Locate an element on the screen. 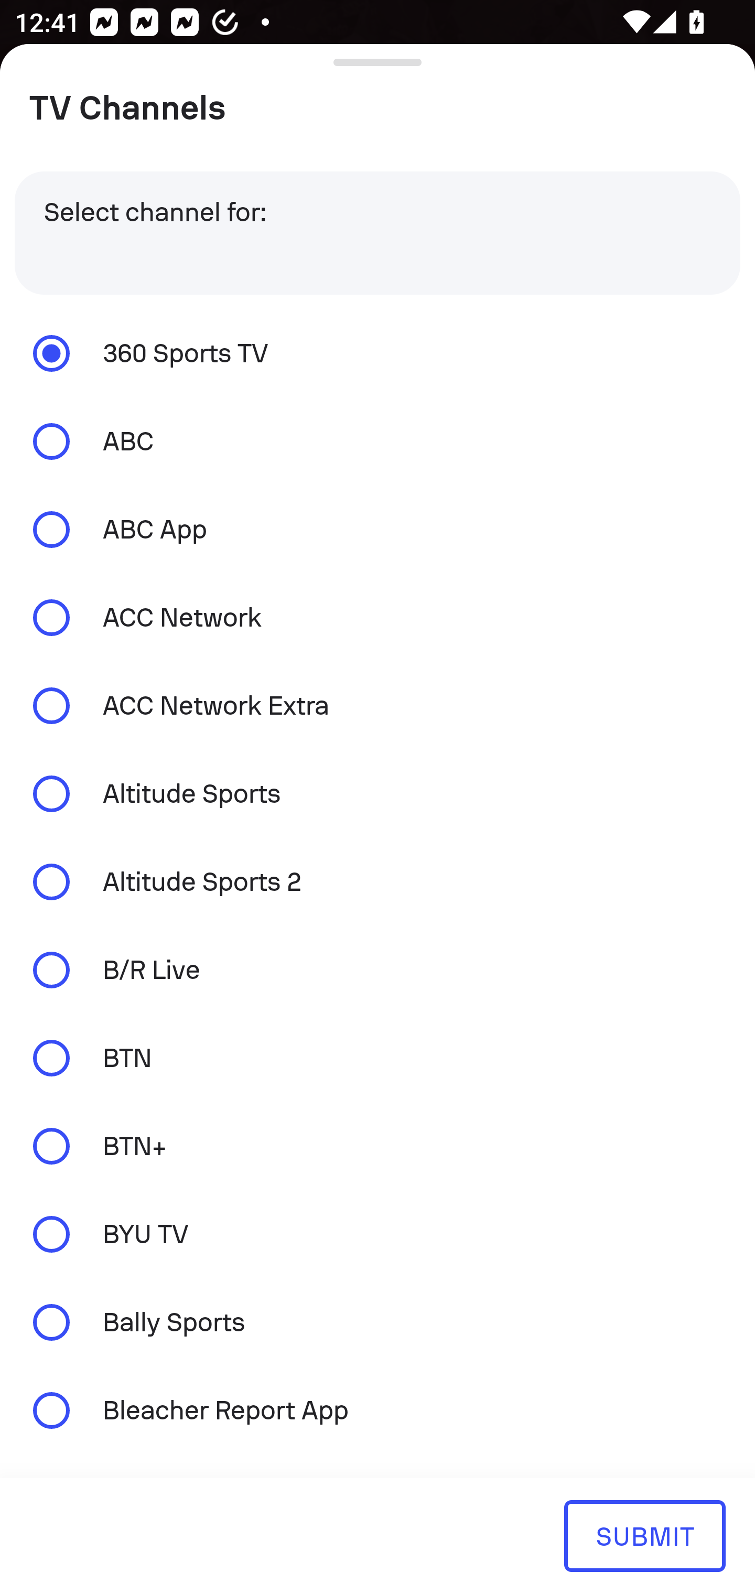 This screenshot has width=755, height=1594. Altitude Sports is located at coordinates (377, 794).